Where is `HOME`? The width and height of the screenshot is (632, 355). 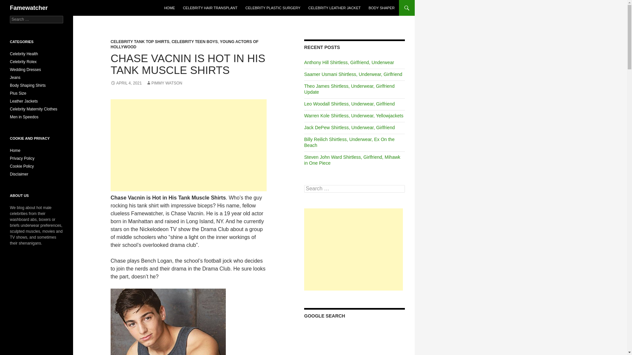 HOME is located at coordinates (170, 8).